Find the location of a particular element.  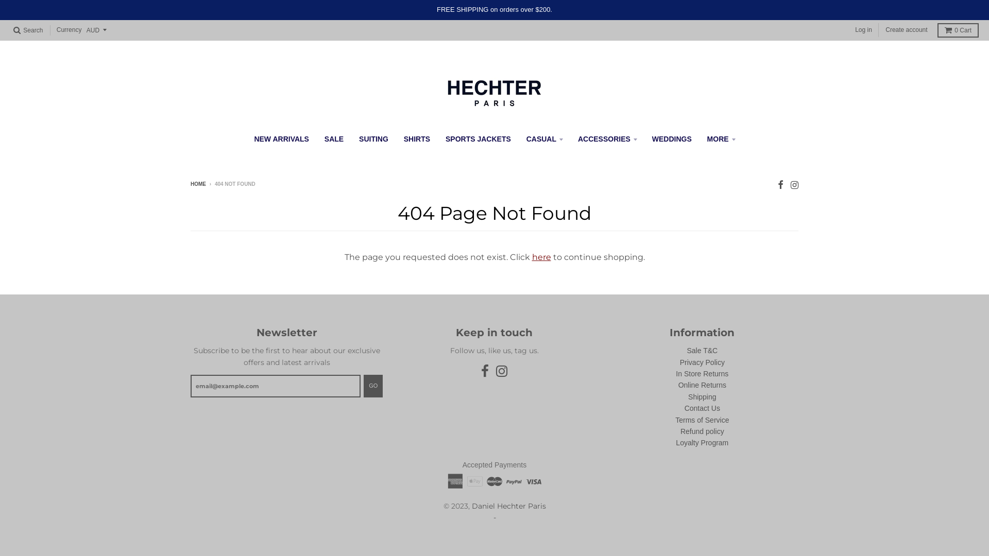

SPORTS JACKETS is located at coordinates (478, 139).